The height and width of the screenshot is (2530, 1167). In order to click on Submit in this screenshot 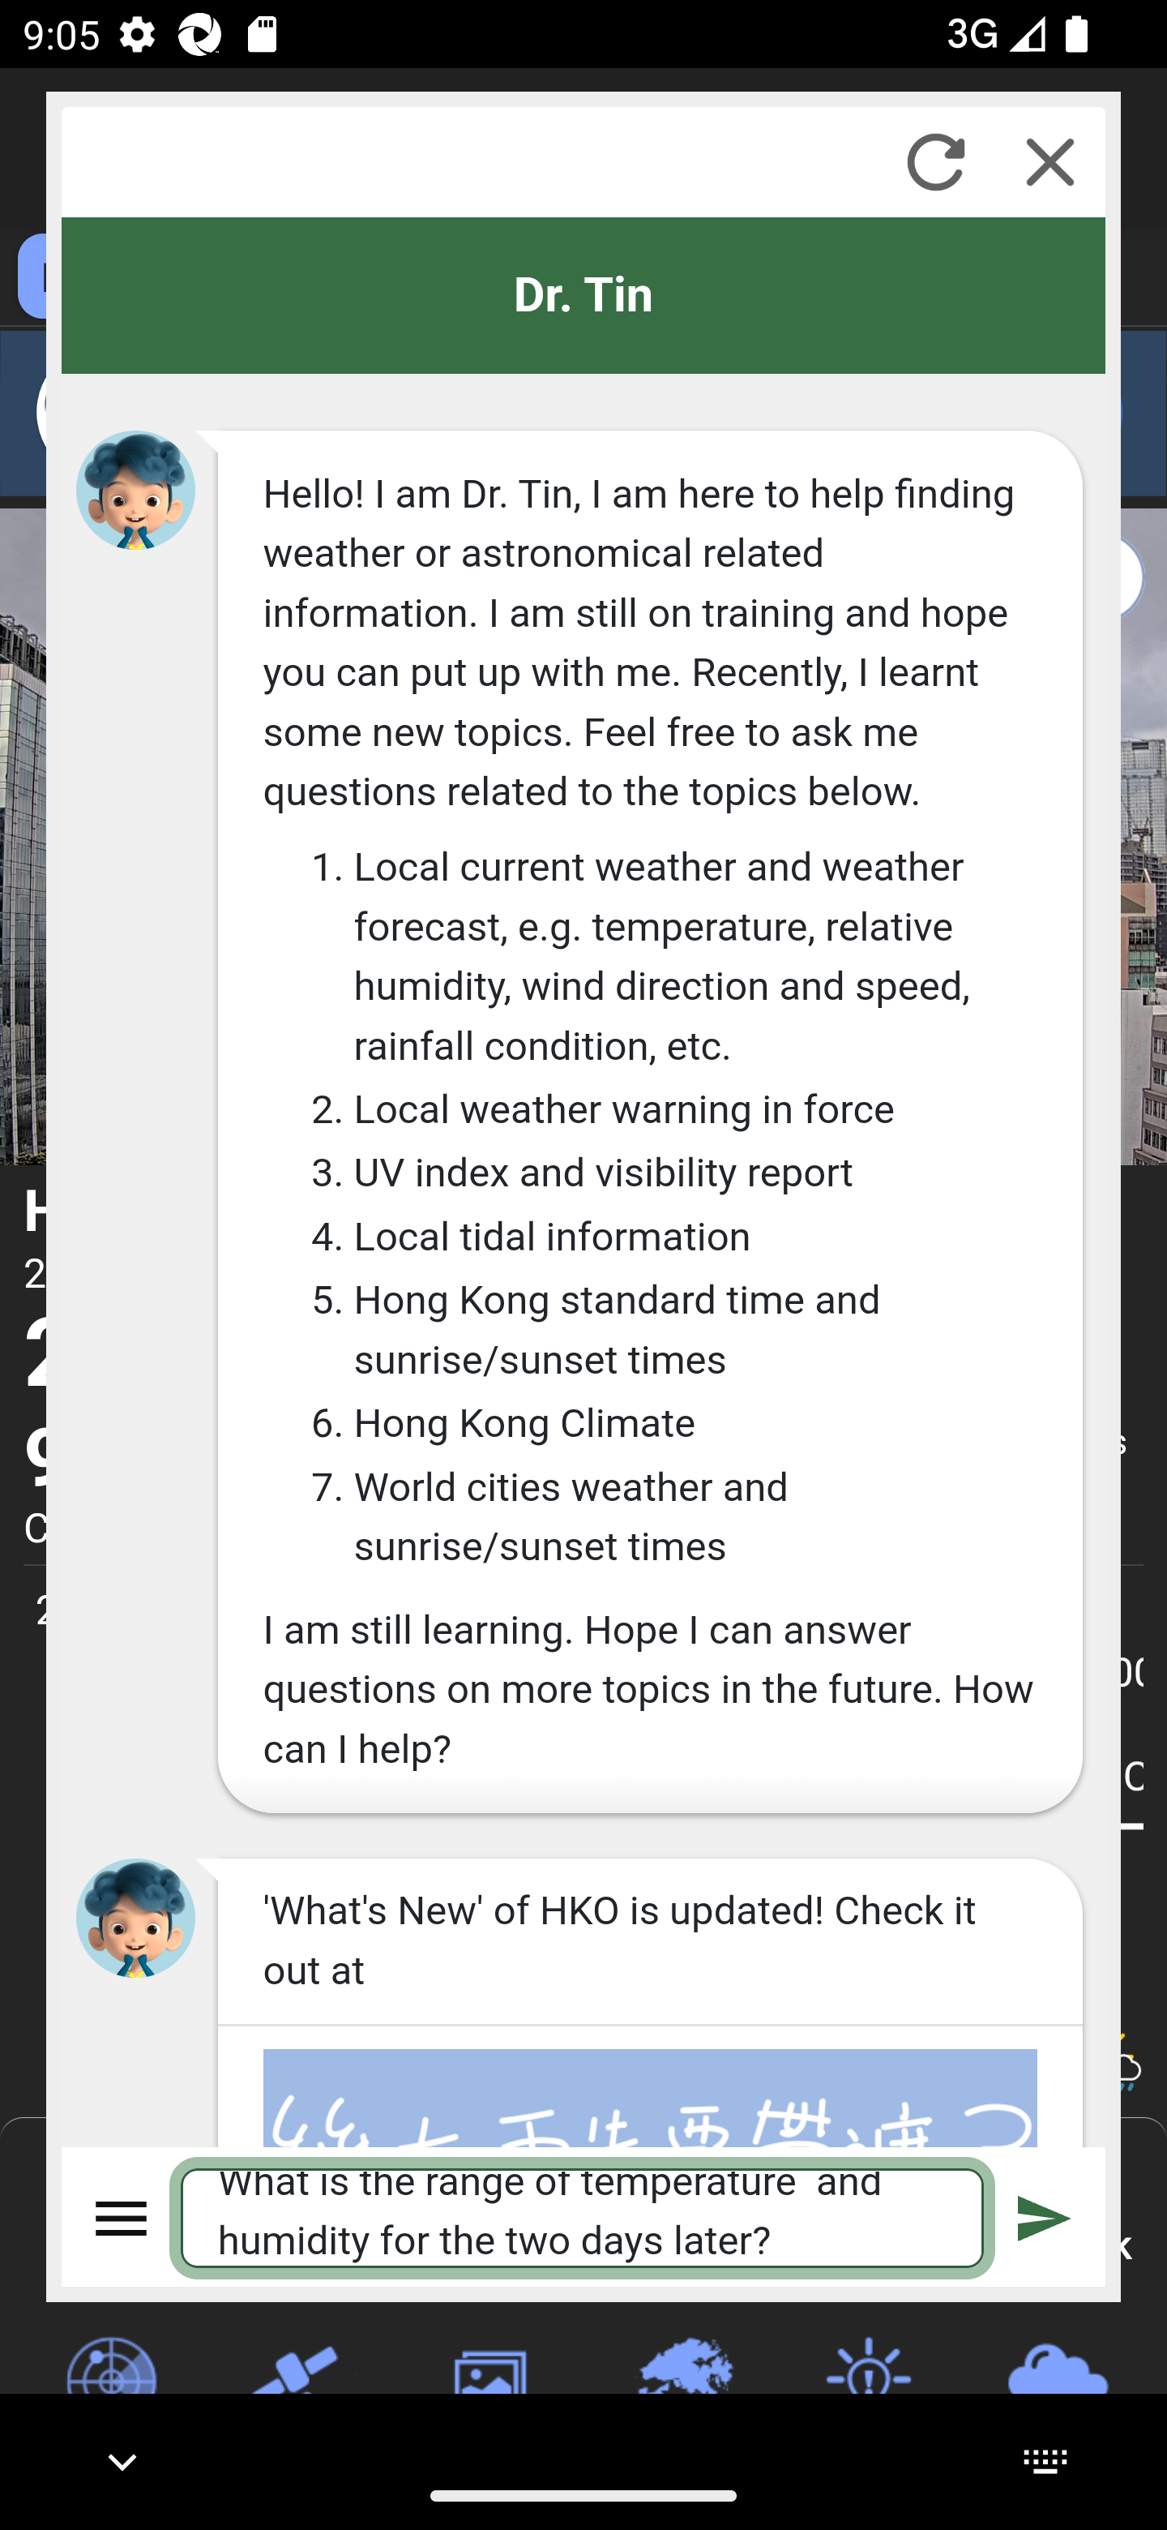, I will do `click(1045, 2217)`.